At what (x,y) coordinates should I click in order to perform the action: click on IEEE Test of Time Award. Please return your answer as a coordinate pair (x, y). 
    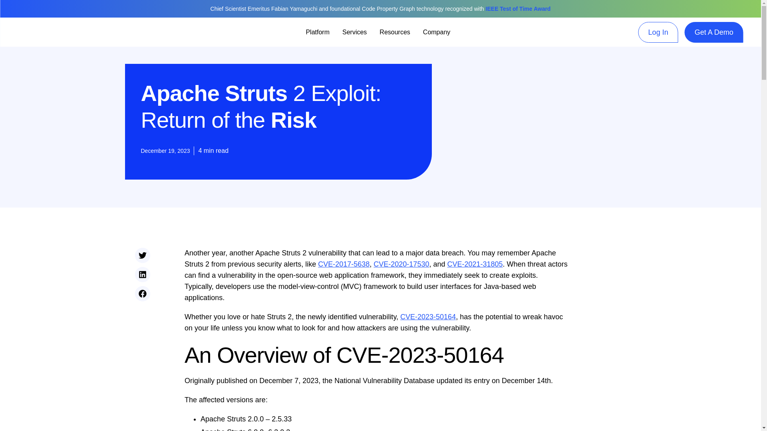
    Looking at the image, I should click on (518, 9).